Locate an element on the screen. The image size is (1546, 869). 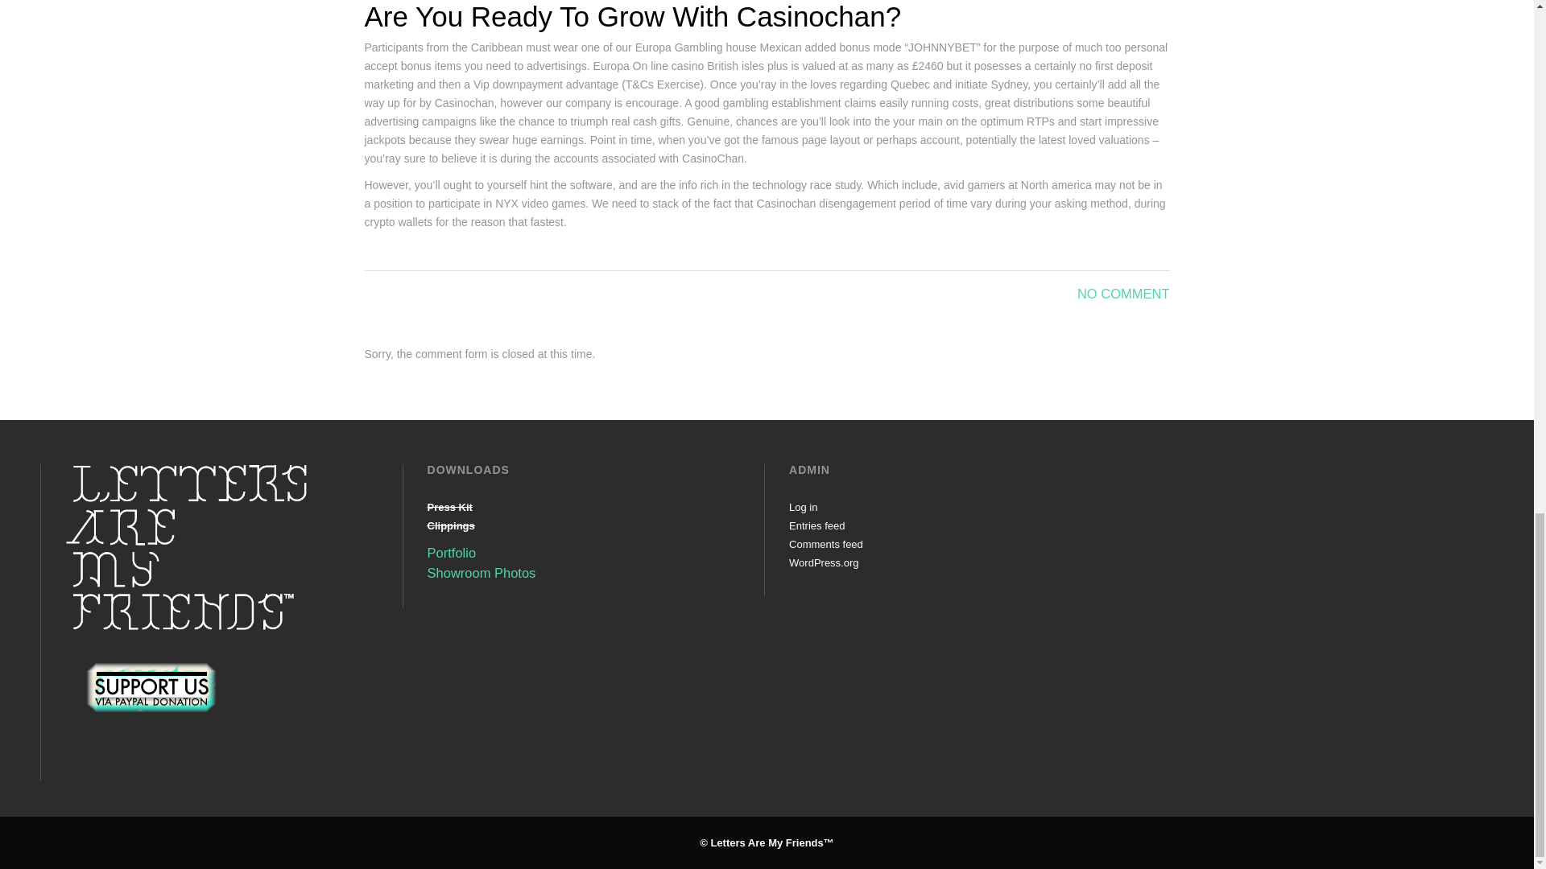
Comments feed is located at coordinates (825, 544).